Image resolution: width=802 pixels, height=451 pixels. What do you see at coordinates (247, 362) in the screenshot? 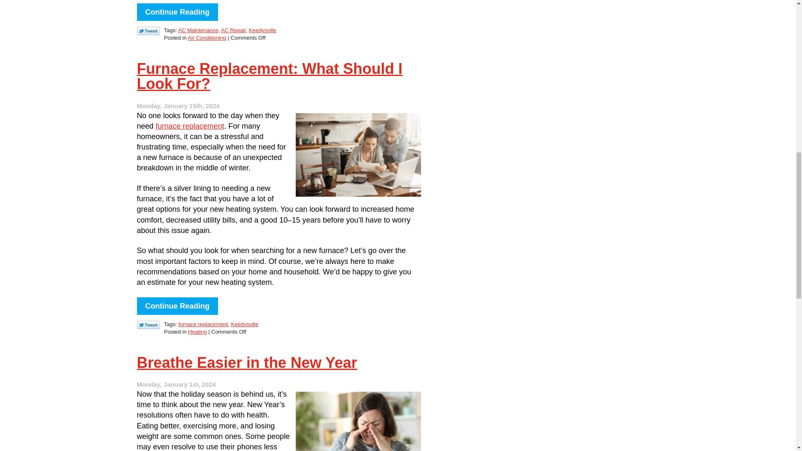
I see `Permanent Link to Breathe Easier in the New Year` at bounding box center [247, 362].